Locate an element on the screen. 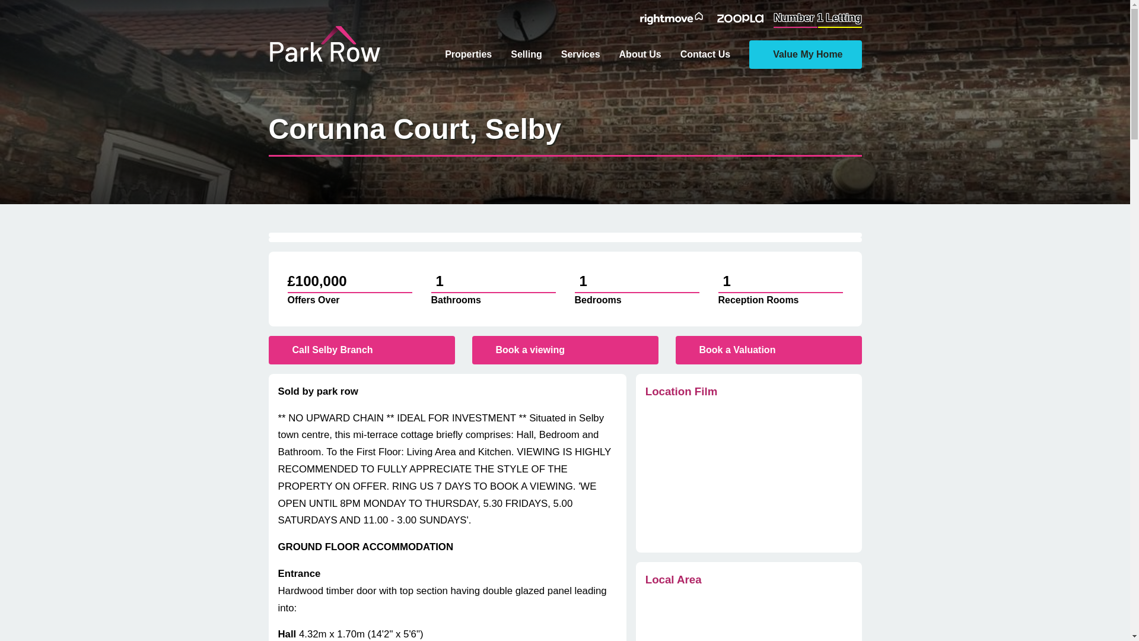 Image resolution: width=1139 pixels, height=641 pixels. About Us is located at coordinates (641, 54).